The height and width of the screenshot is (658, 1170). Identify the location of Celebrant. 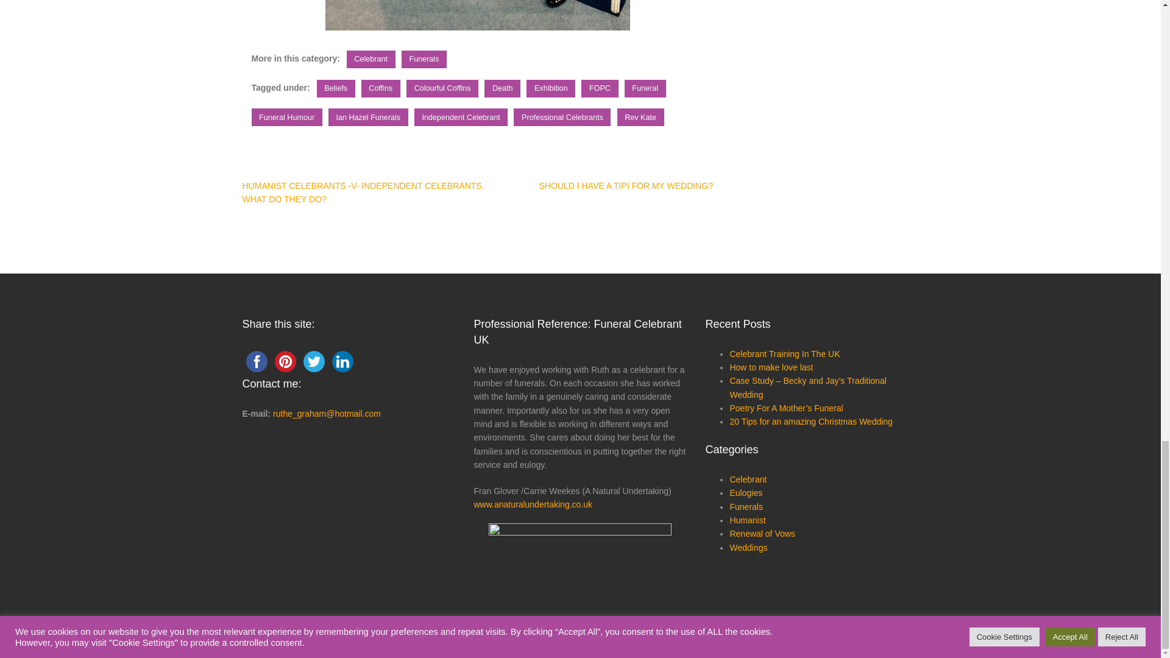
(370, 60).